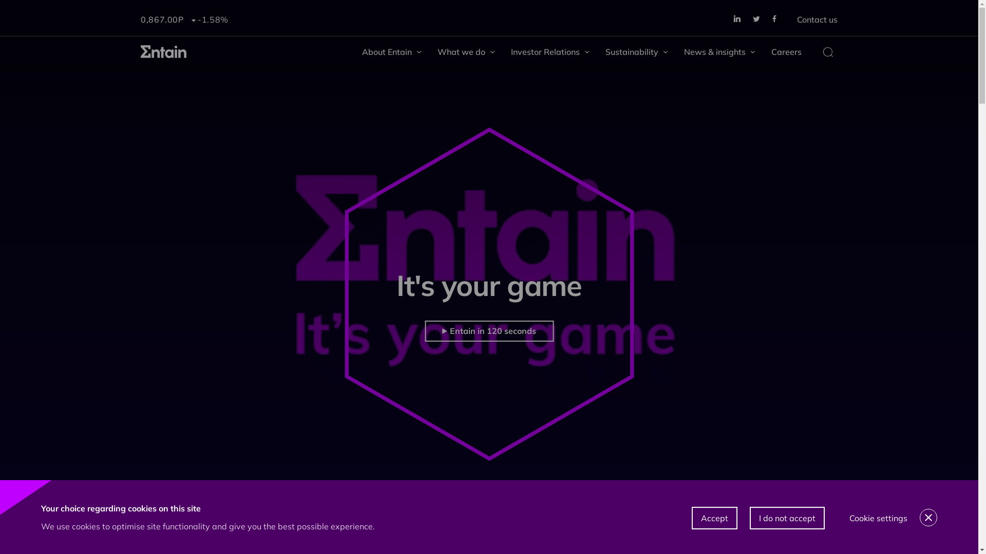  Describe the element at coordinates (466, 52) in the screenshot. I see `What we do` at that location.